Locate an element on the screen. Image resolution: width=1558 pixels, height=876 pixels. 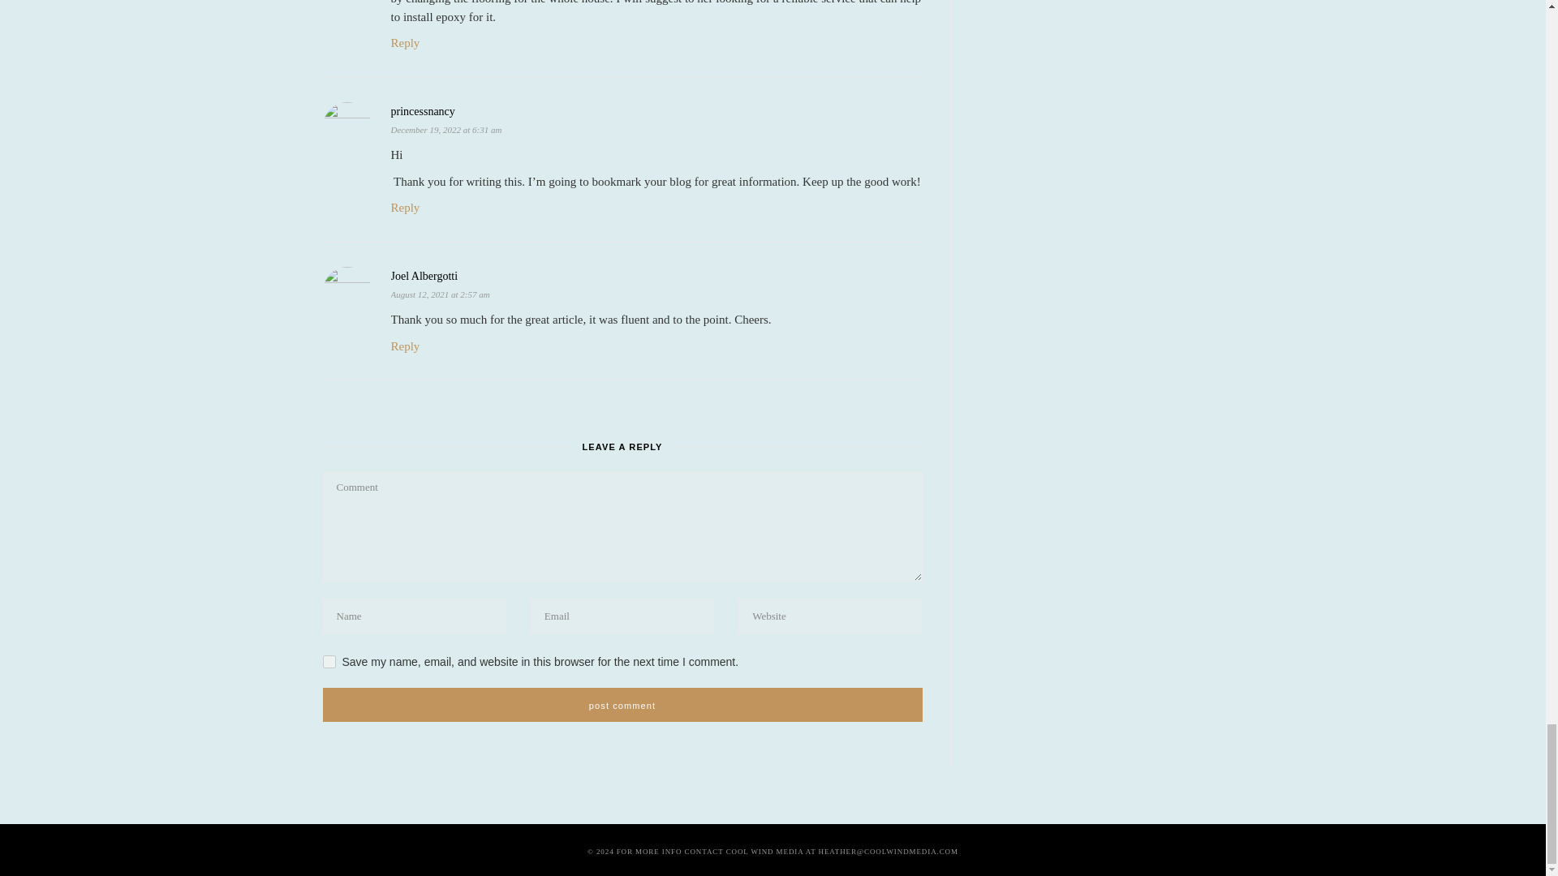
Post Comment is located at coordinates (622, 704).